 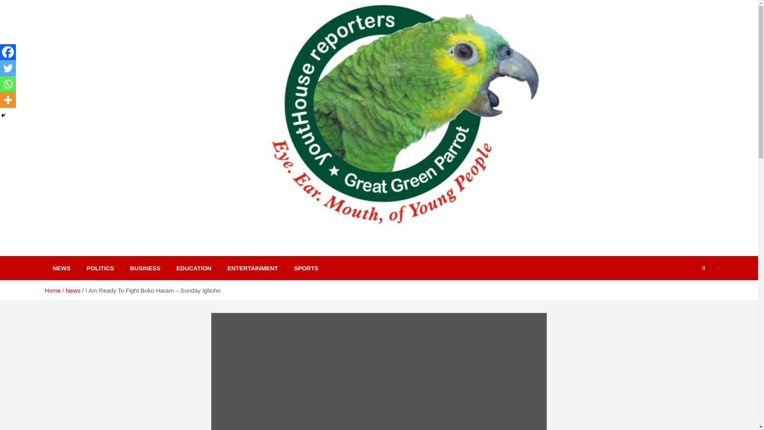 I want to click on More, so click(x=8, y=100).